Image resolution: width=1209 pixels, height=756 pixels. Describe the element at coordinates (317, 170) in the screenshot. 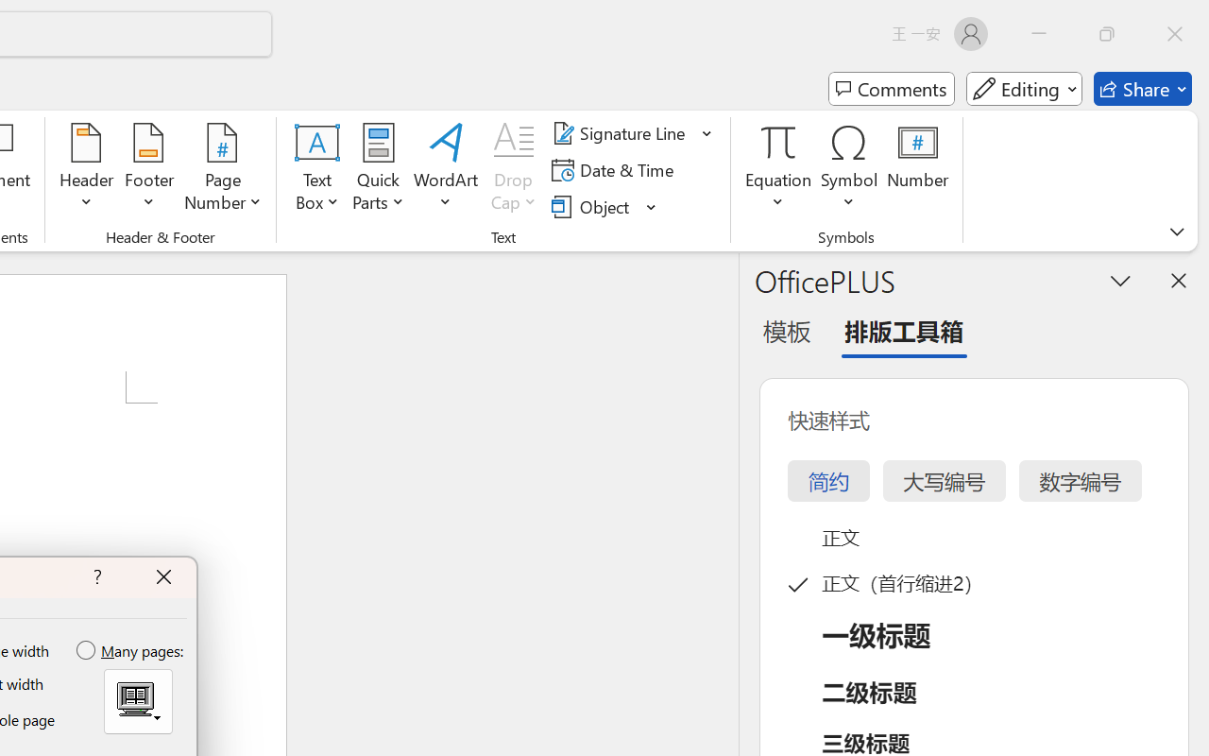

I see `Text Box` at that location.